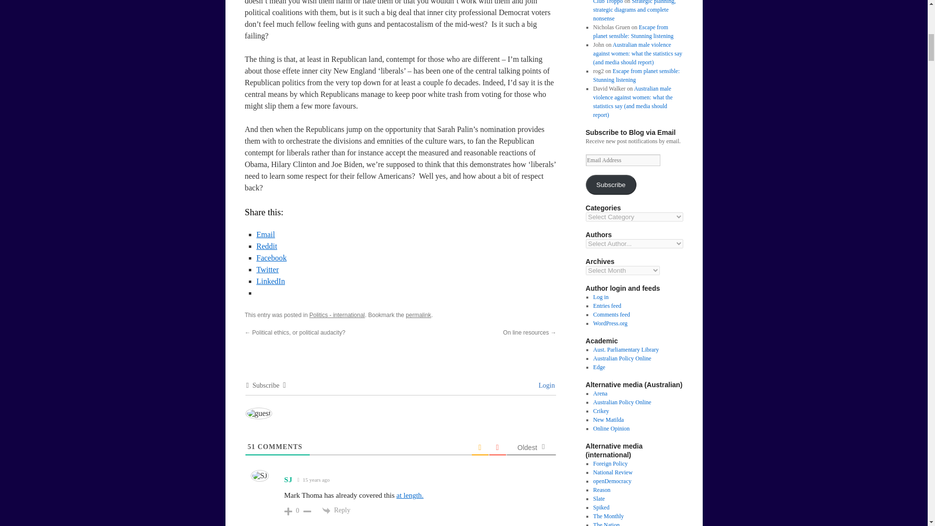 This screenshot has width=935, height=526. What do you see at coordinates (271, 282) in the screenshot?
I see `LinkedIn` at bounding box center [271, 282].